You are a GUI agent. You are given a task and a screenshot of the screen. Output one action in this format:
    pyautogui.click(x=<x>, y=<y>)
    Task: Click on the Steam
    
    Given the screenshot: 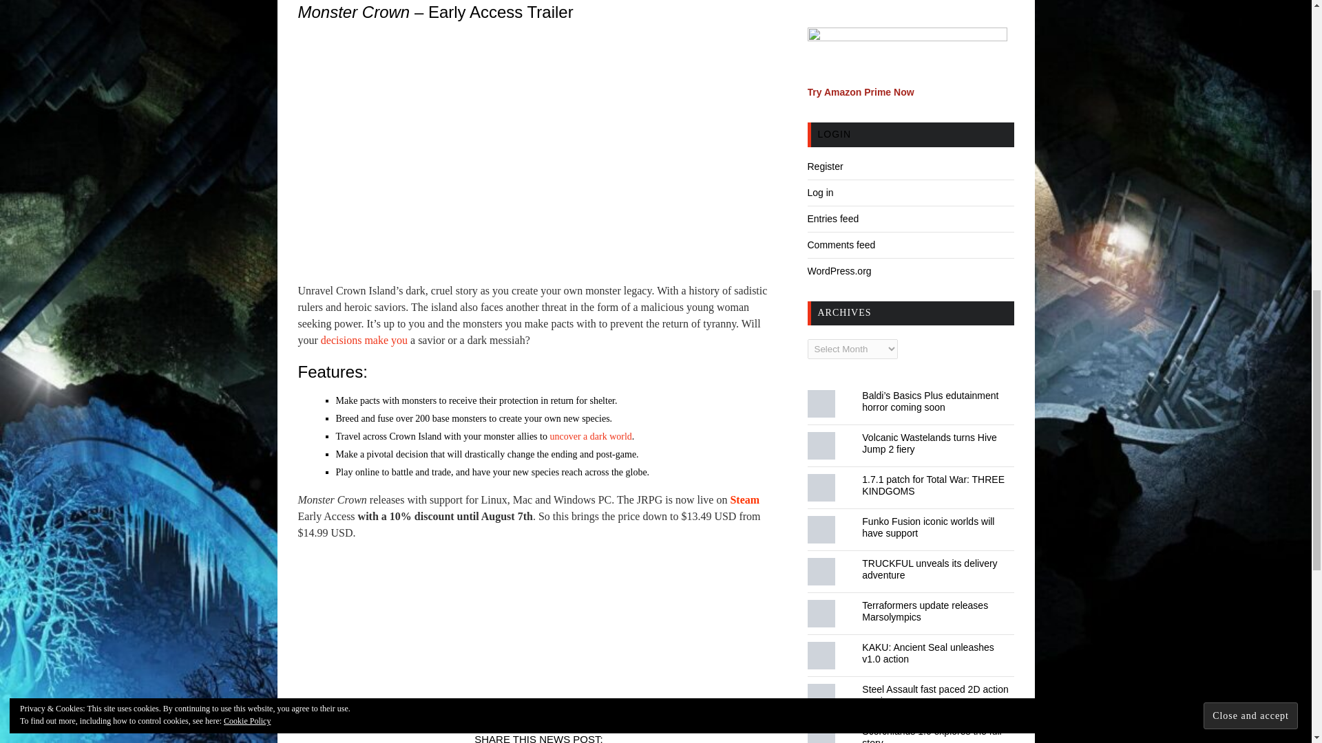 What is the action you would take?
    pyautogui.click(x=744, y=499)
    